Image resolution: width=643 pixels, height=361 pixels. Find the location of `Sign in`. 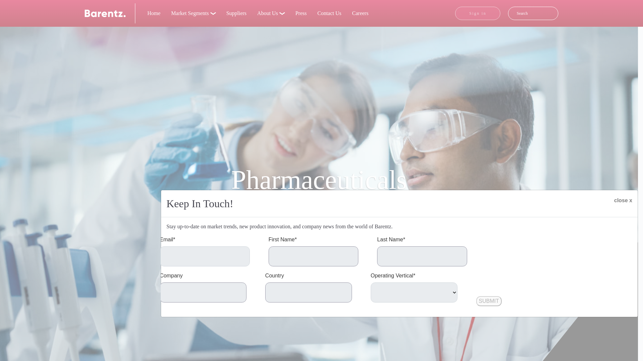

Sign in is located at coordinates (478, 13).